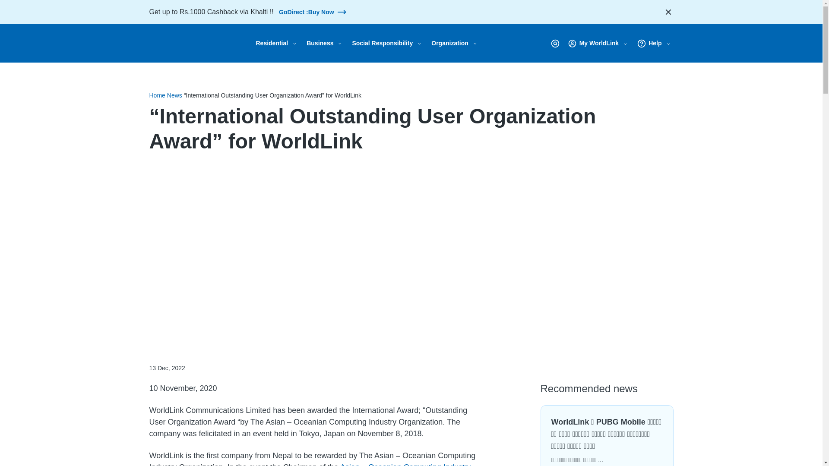 The width and height of the screenshot is (829, 466). What do you see at coordinates (193, 43) in the screenshot?
I see `Home` at bounding box center [193, 43].